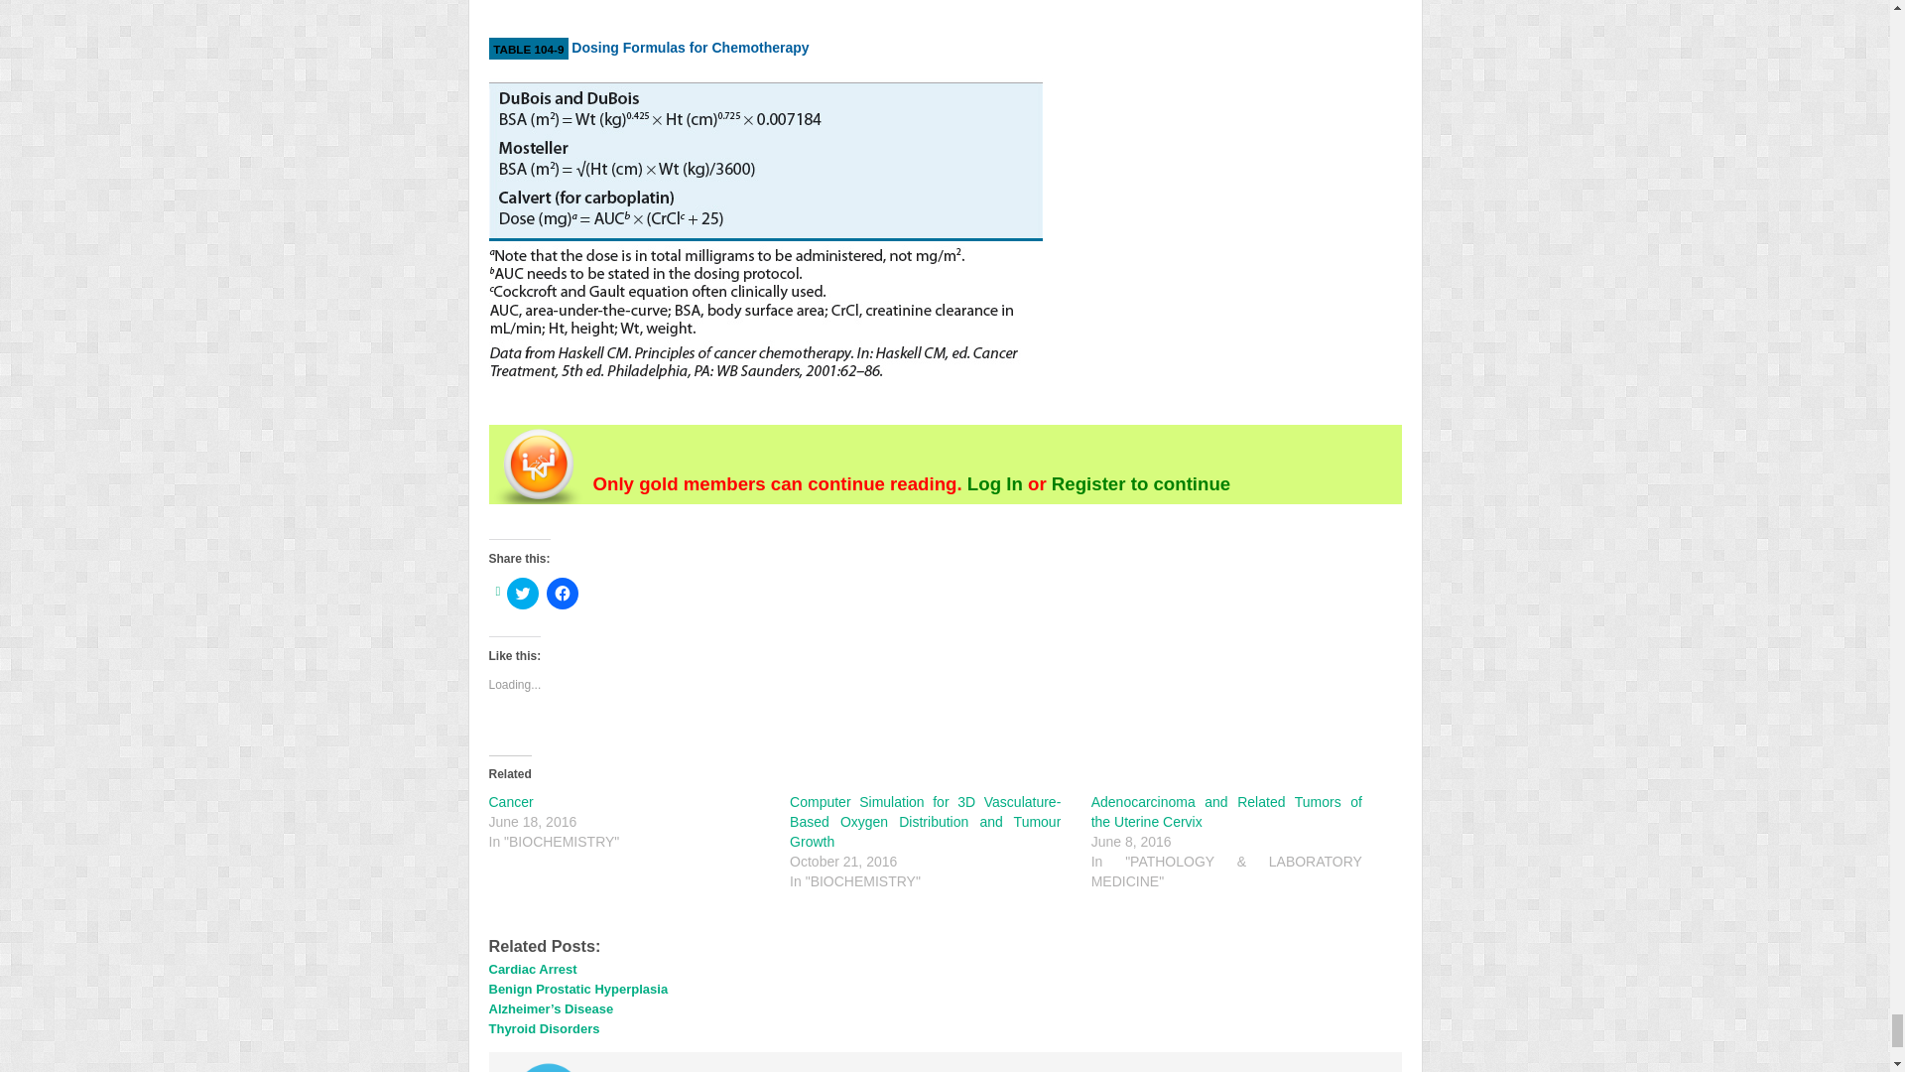  I want to click on Benign Prostatic Hyperplasia, so click(577, 989).